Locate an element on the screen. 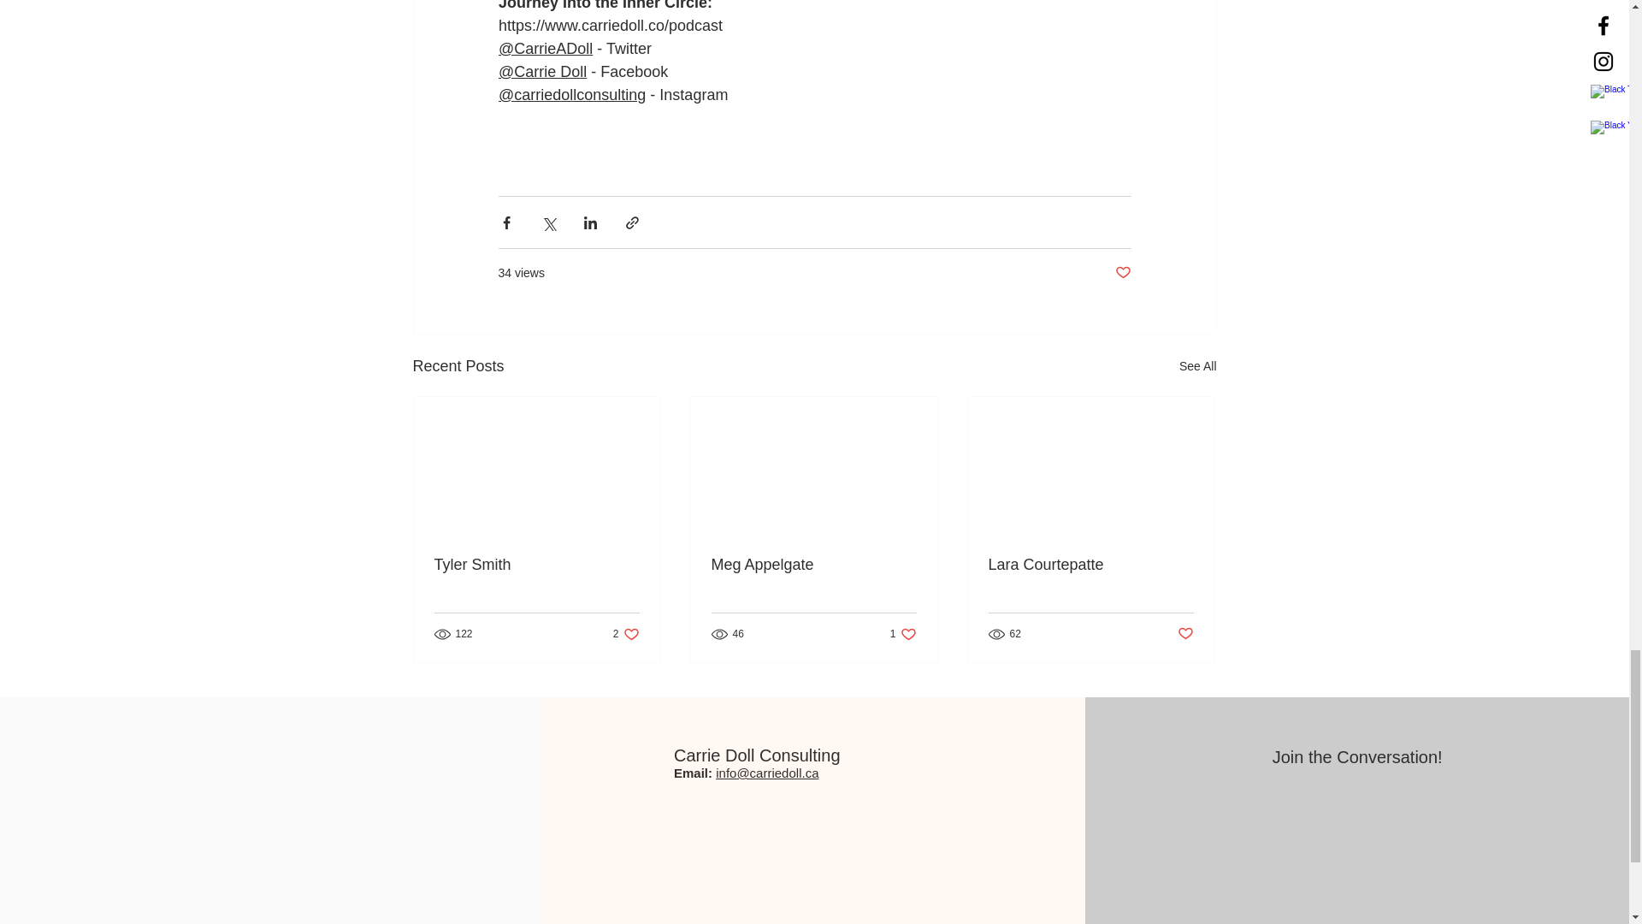 This screenshot has width=1642, height=924. Post not marked as liked is located at coordinates (1122, 273).